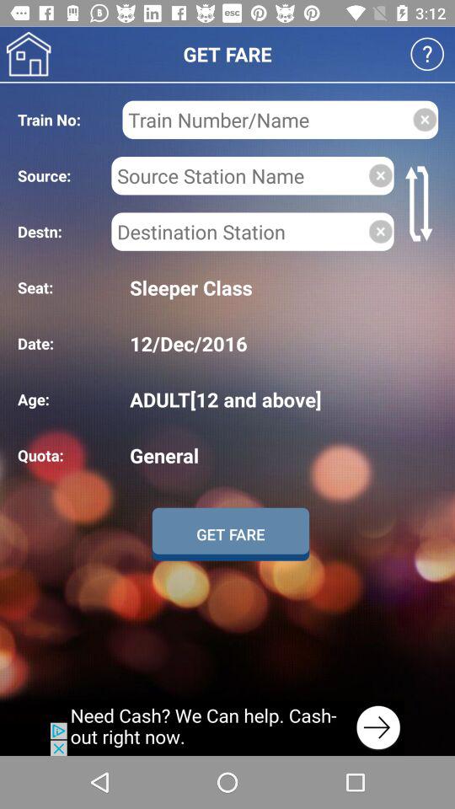 Image resolution: width=455 pixels, height=809 pixels. I want to click on help icon, so click(426, 54).